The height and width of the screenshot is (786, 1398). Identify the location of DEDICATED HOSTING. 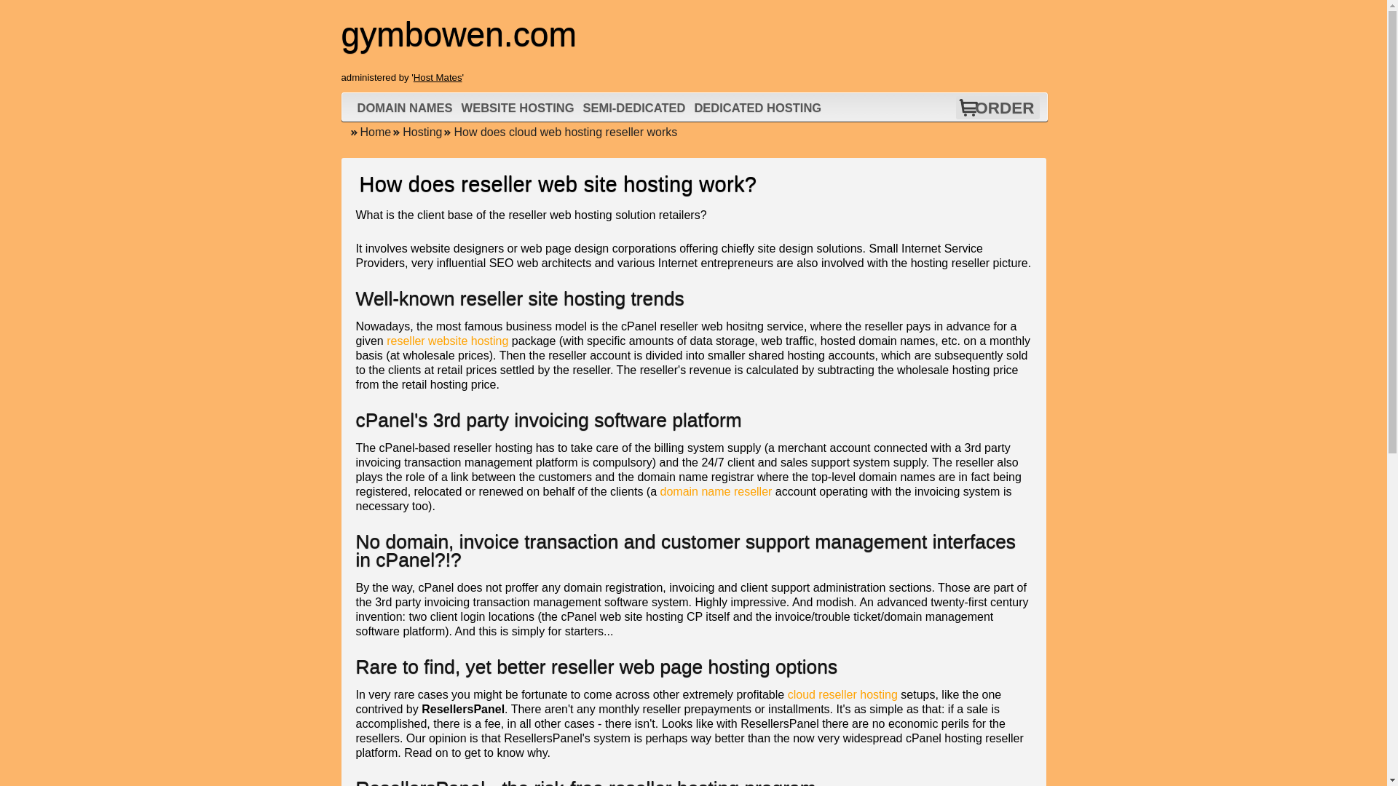
(757, 108).